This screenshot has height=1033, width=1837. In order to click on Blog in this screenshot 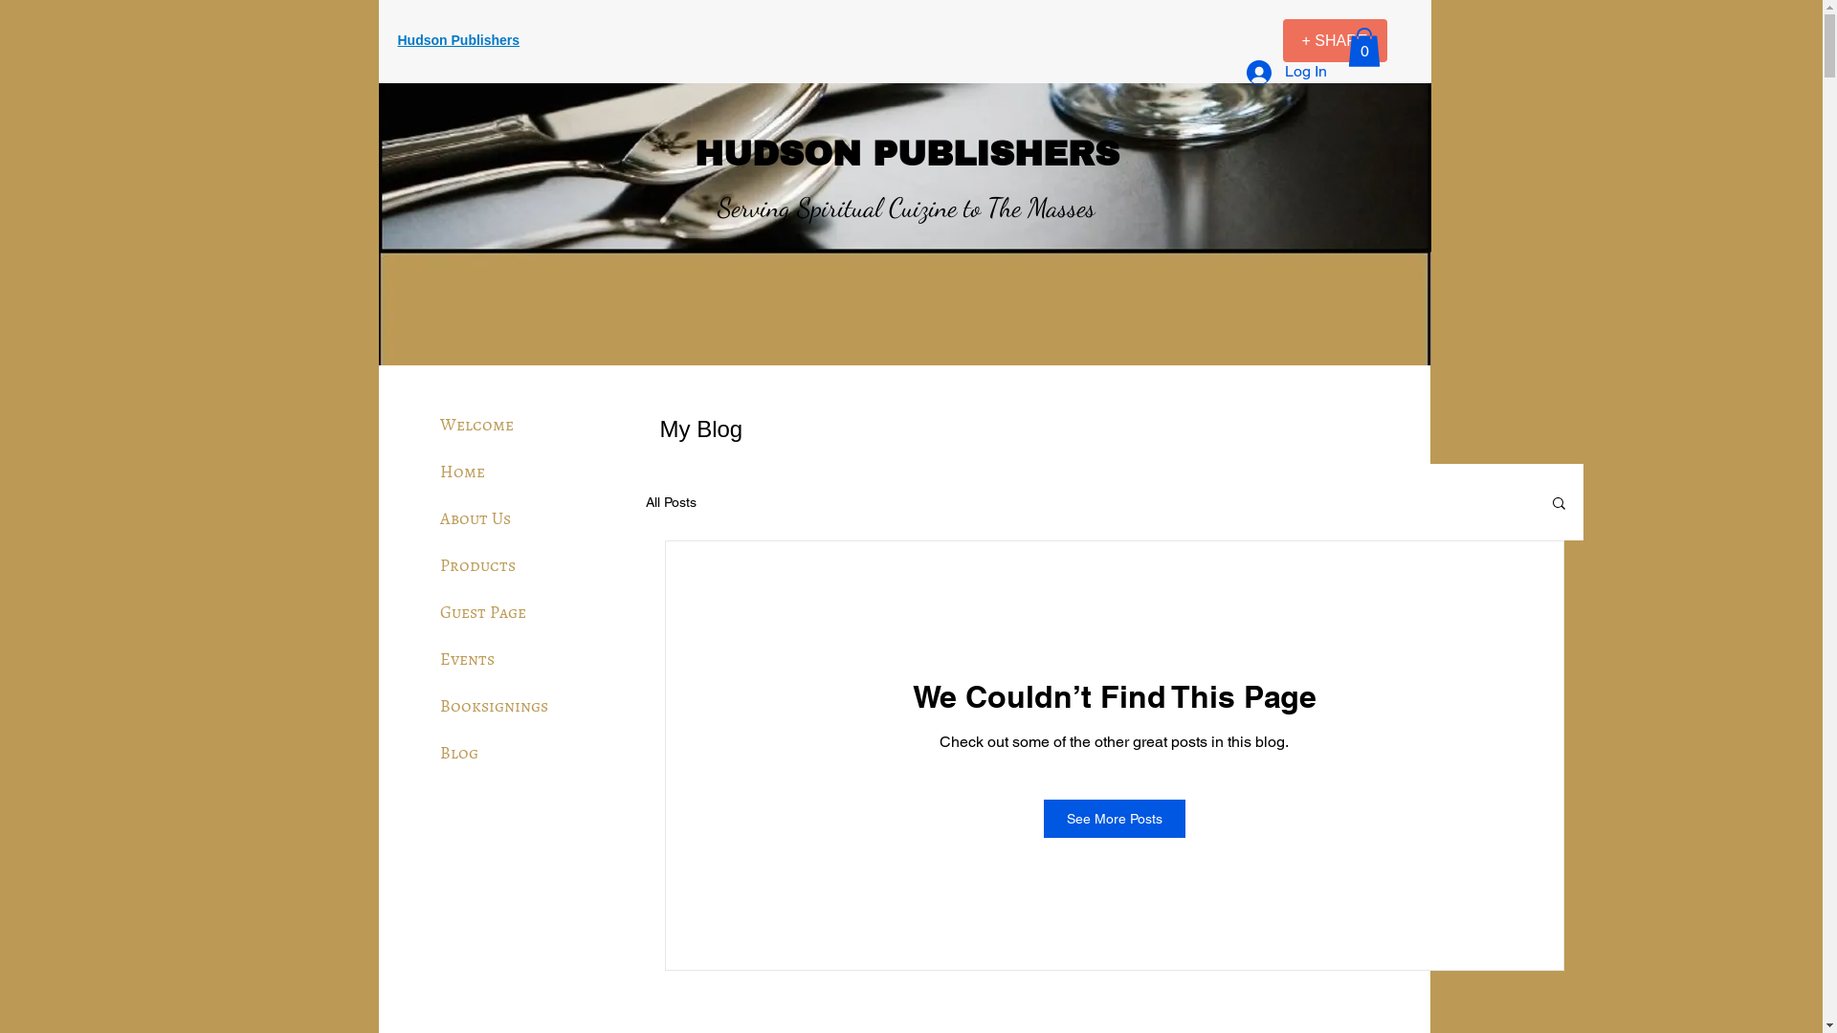, I will do `click(459, 753)`.